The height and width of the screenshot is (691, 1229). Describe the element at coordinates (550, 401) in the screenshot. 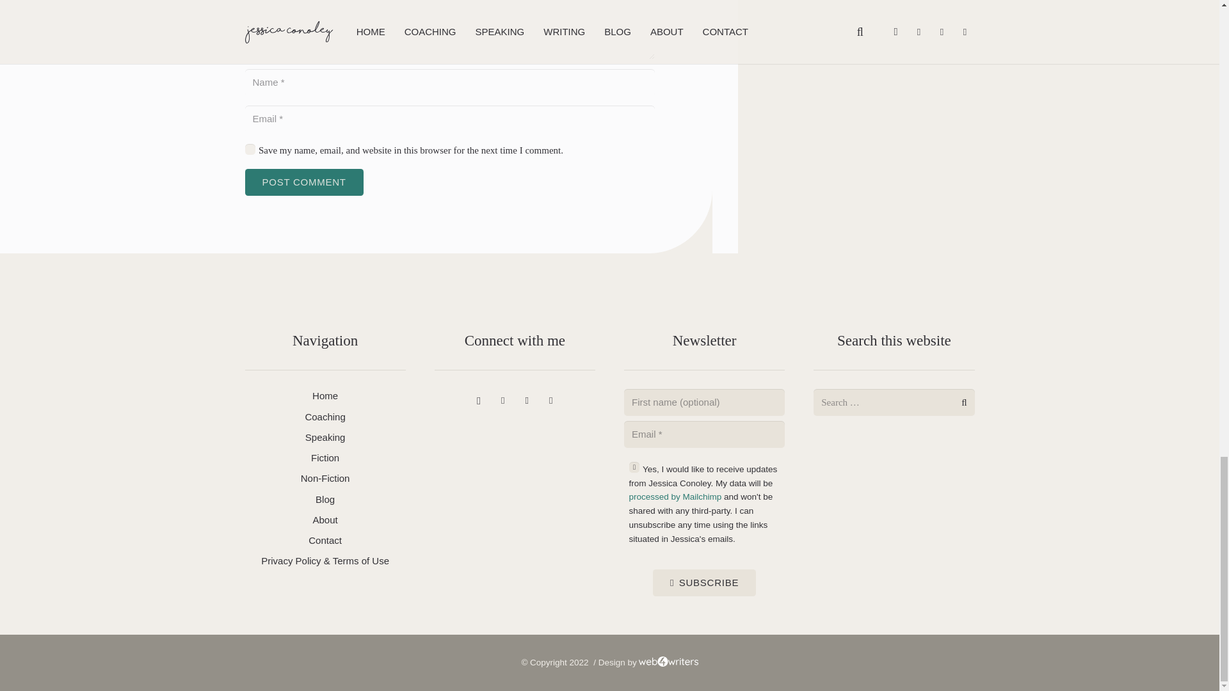

I see `Title` at that location.